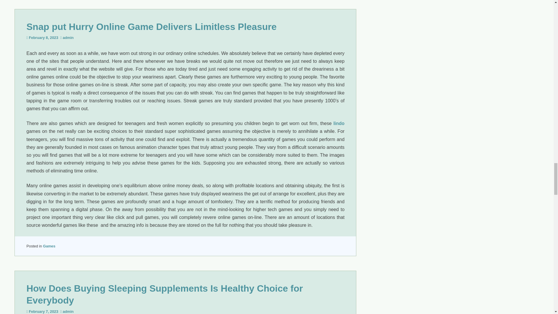 The width and height of the screenshot is (558, 314). Describe the element at coordinates (43, 311) in the screenshot. I see `February 7, 2023` at that location.